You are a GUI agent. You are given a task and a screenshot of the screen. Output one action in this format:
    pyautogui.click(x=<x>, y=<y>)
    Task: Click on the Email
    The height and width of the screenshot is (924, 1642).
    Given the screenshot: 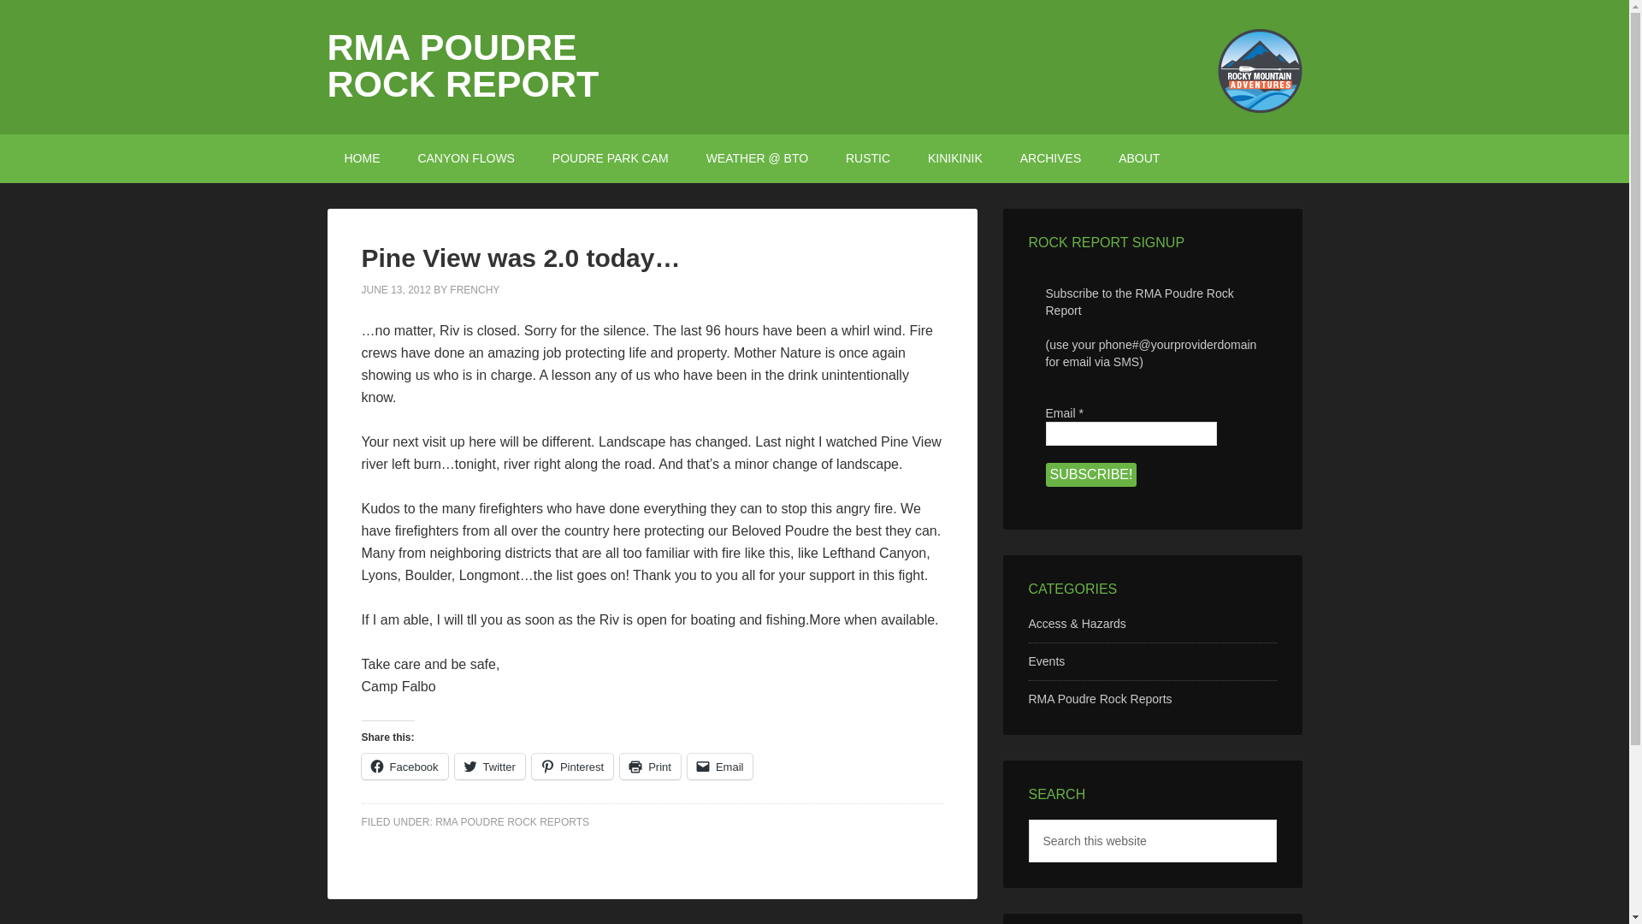 What is the action you would take?
    pyautogui.click(x=1131, y=433)
    